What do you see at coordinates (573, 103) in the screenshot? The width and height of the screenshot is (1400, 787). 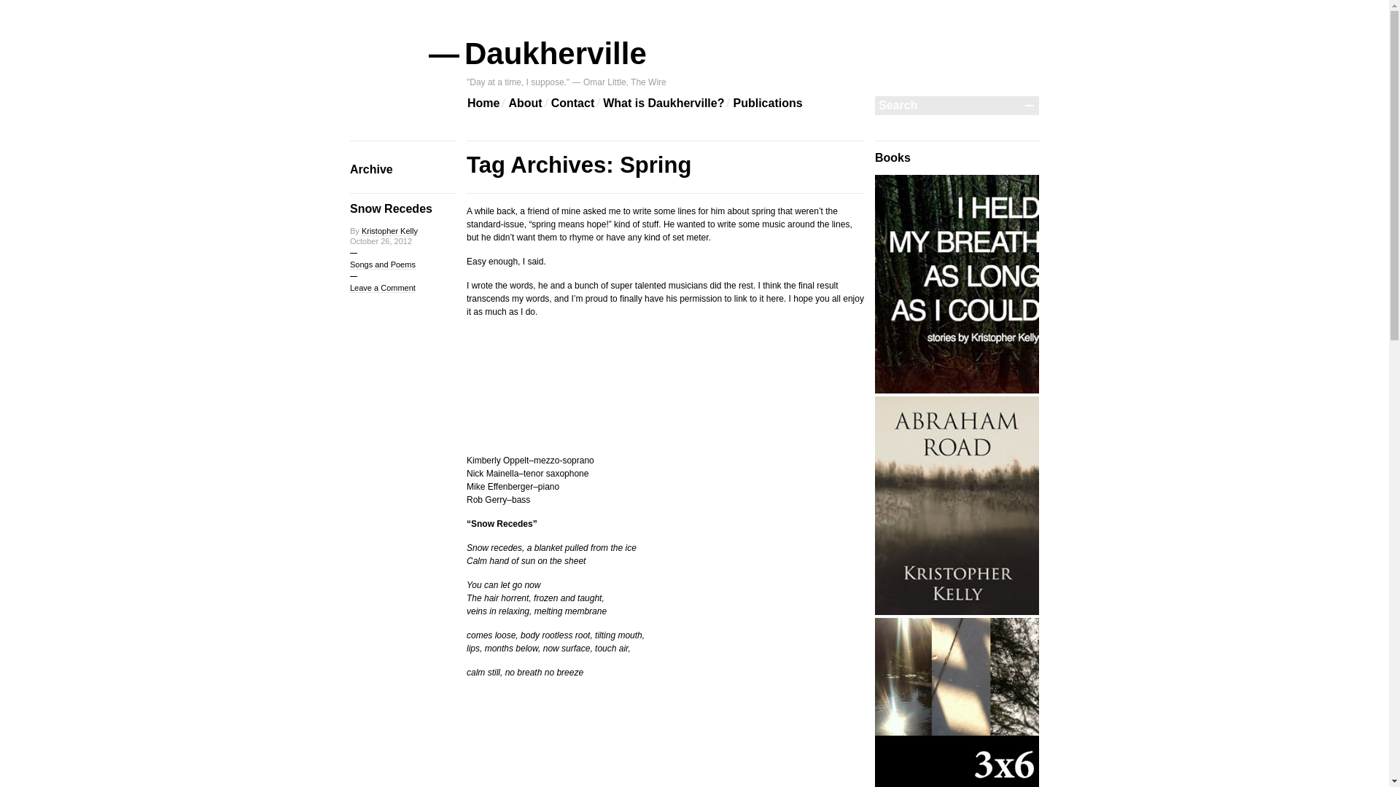 I see `Contact` at bounding box center [573, 103].